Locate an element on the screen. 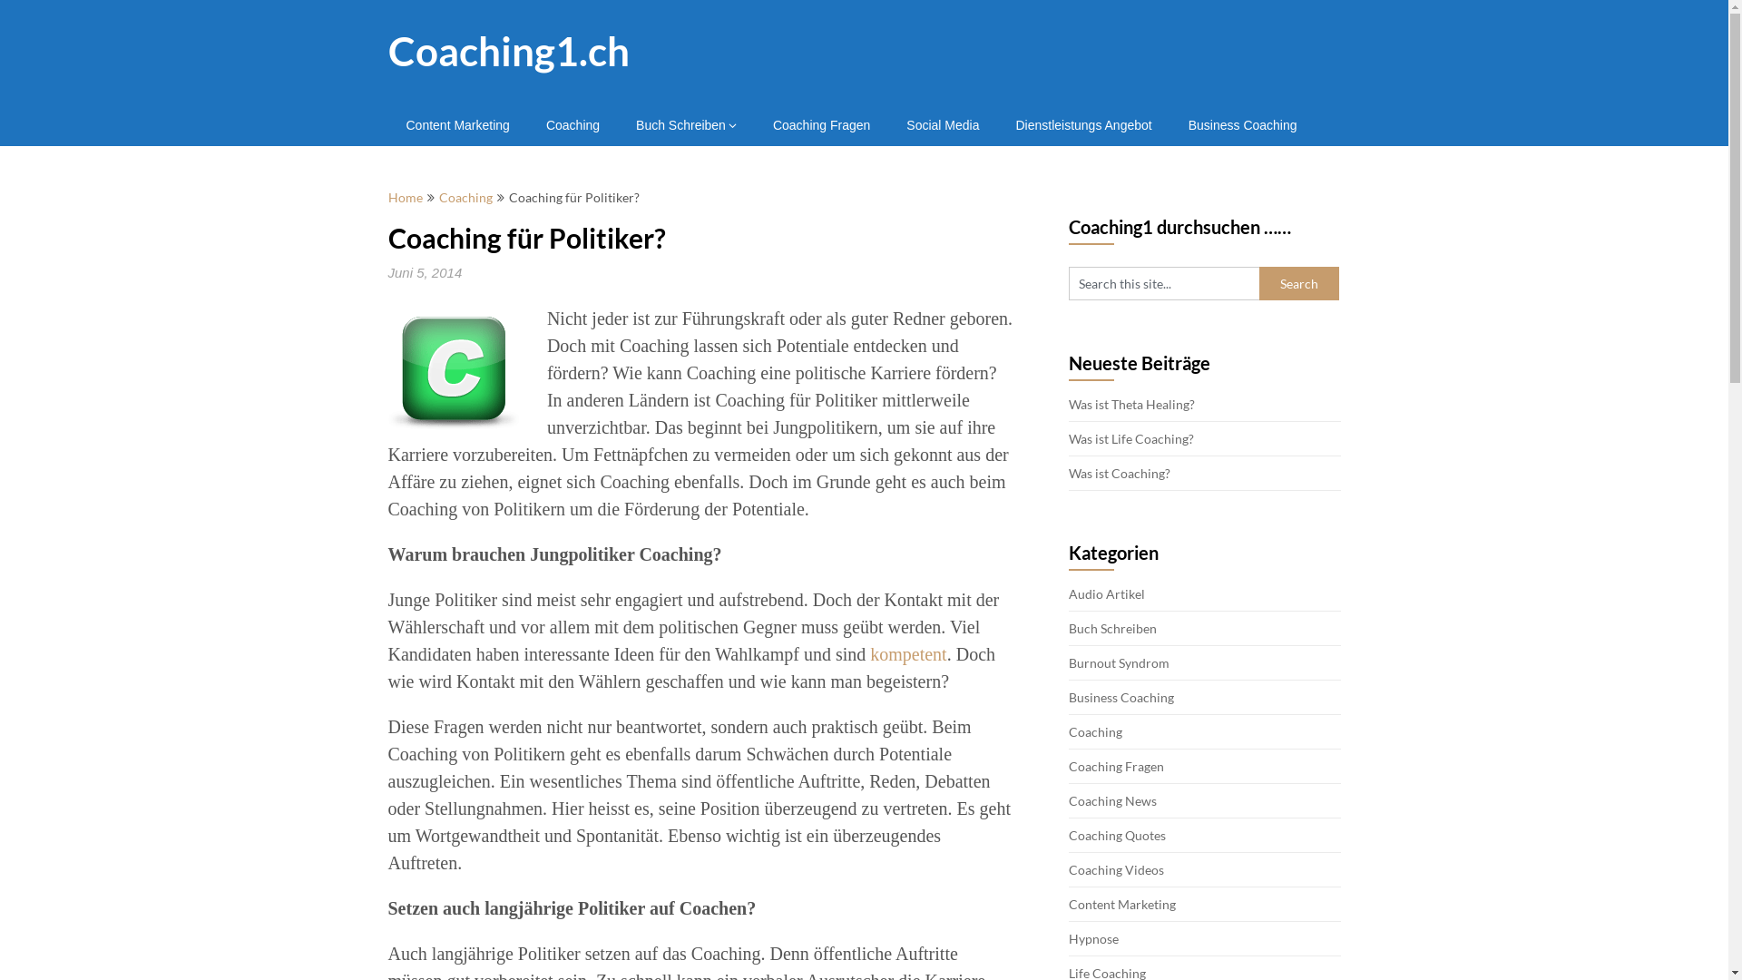 This screenshot has width=1742, height=980. Search is located at coordinates (1299, 283).